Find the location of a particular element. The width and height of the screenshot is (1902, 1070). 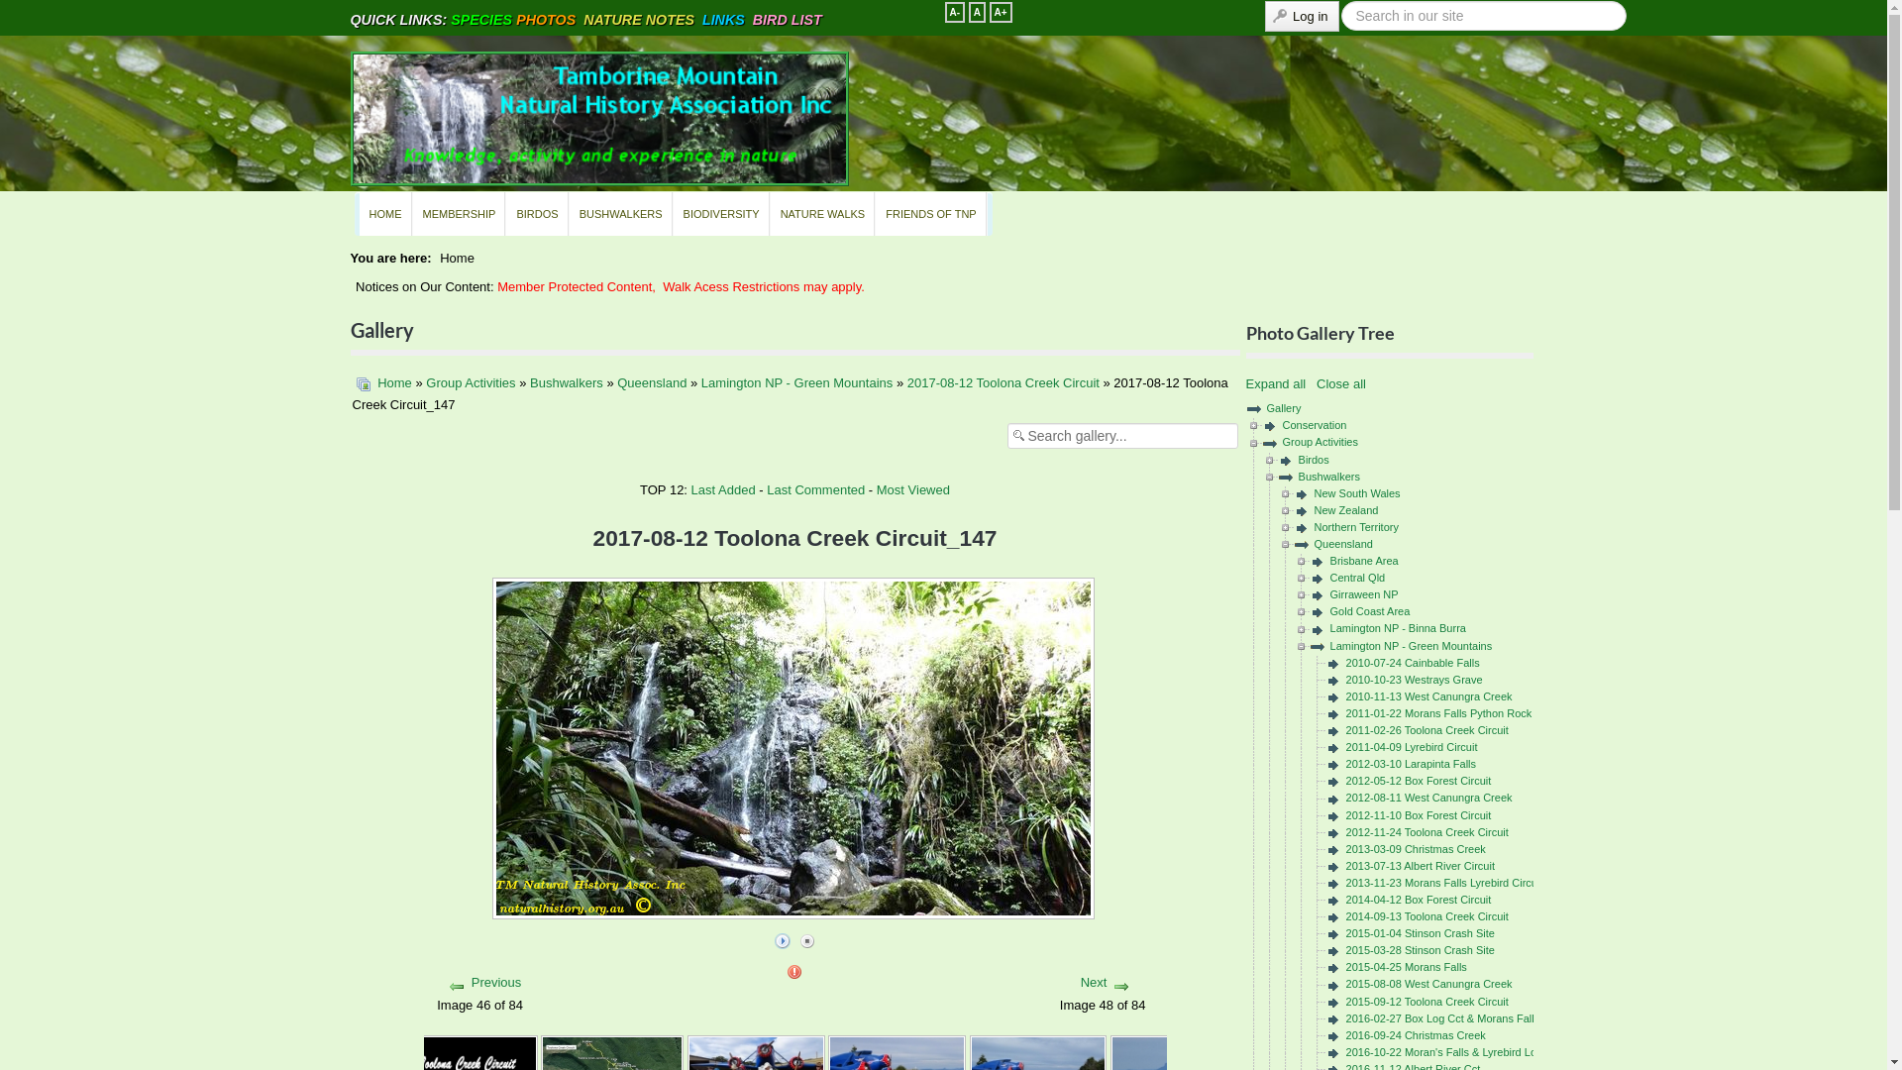

Lamington NP - Green Mountains is located at coordinates (796, 382).